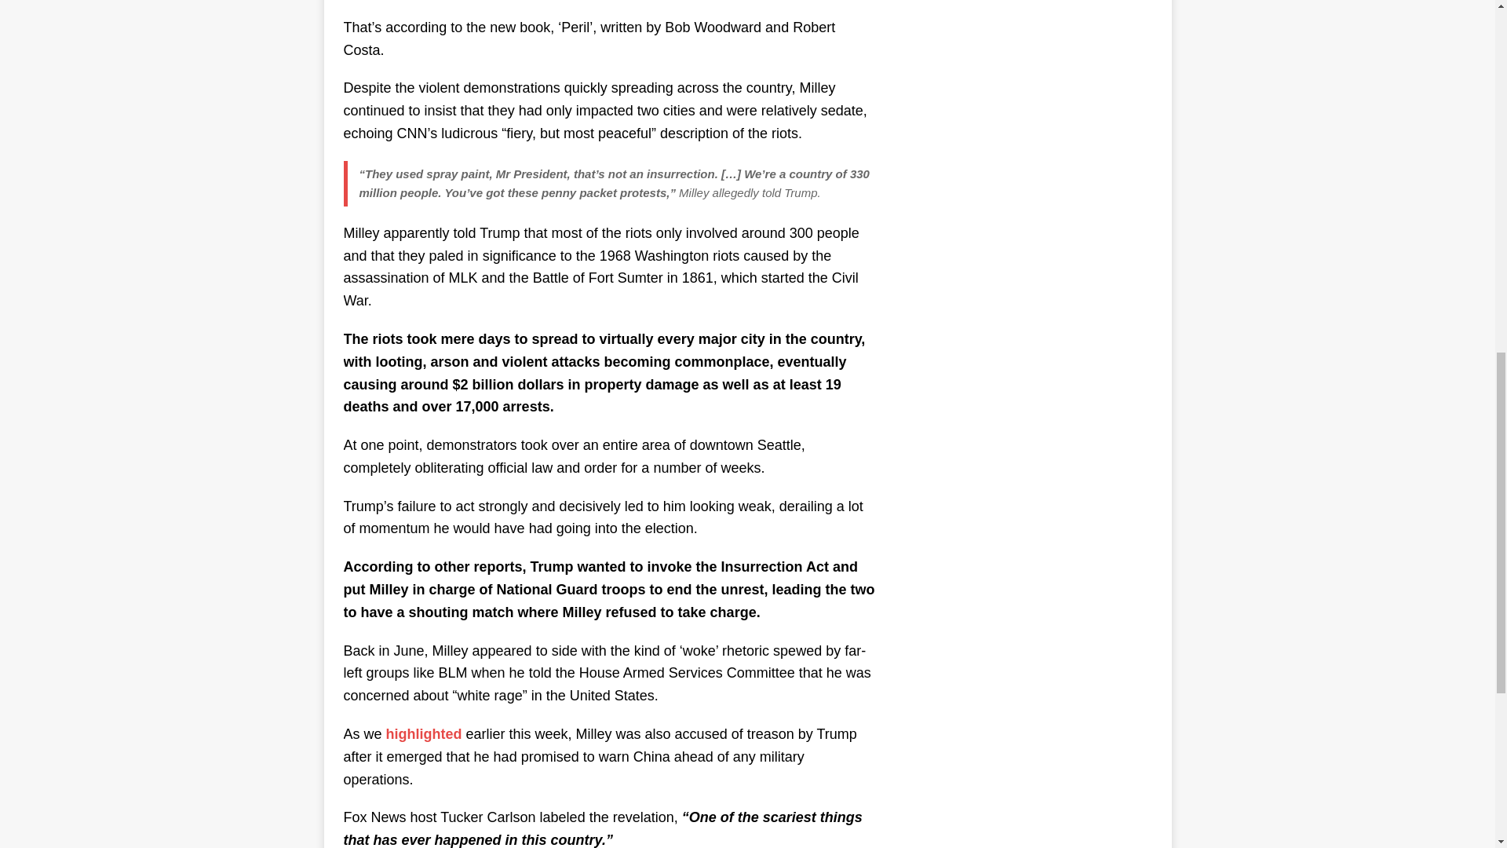 The image size is (1507, 848). Describe the element at coordinates (424, 733) in the screenshot. I see `highlighted` at that location.